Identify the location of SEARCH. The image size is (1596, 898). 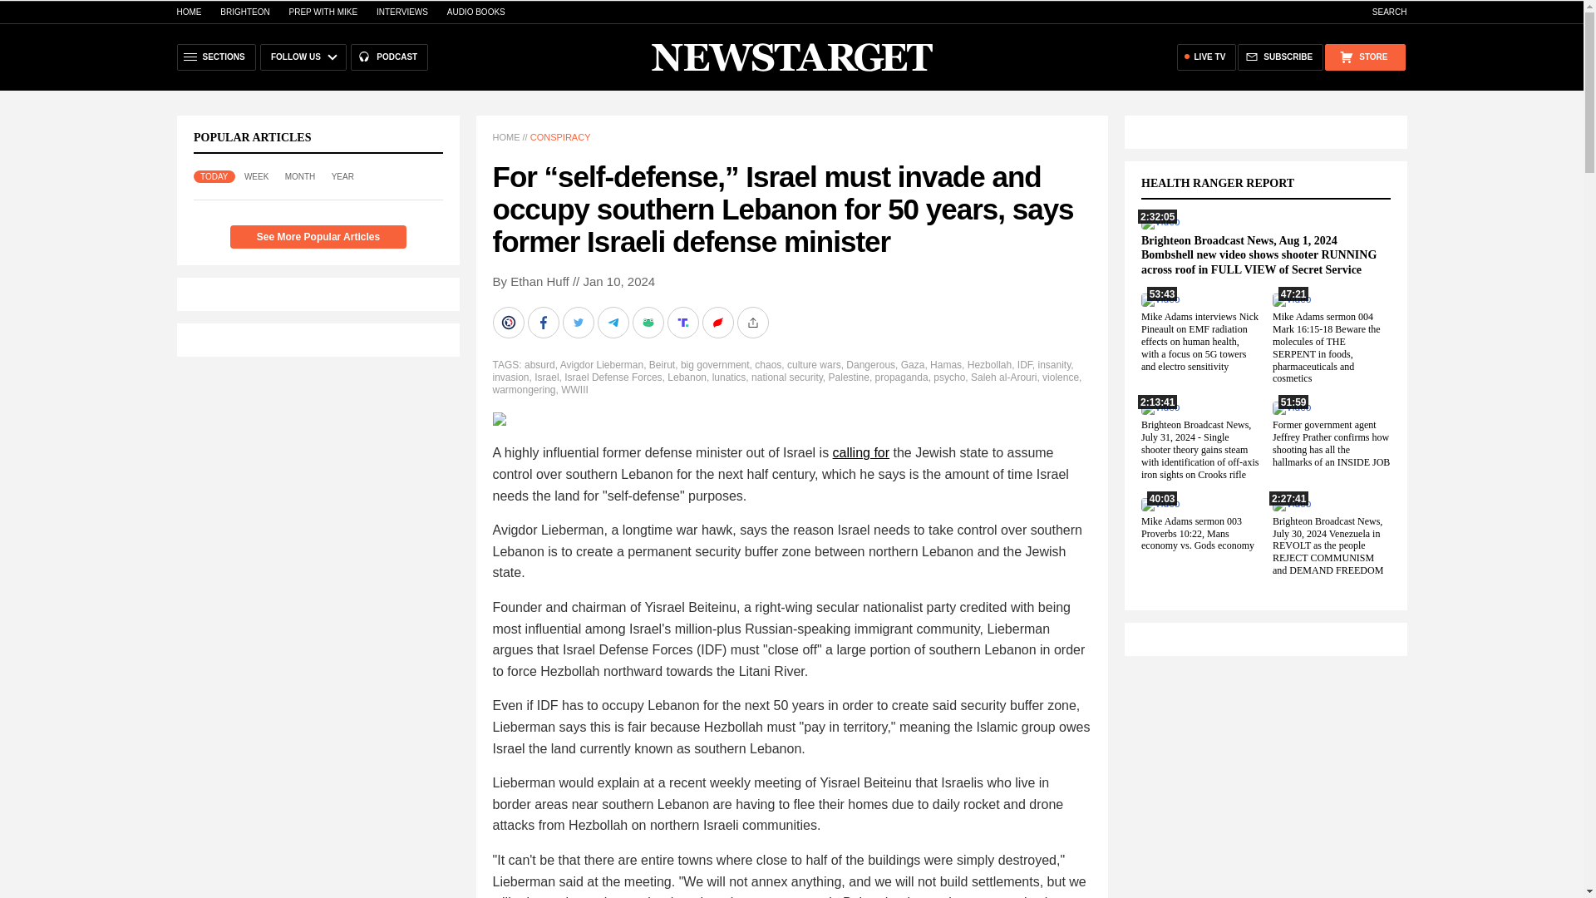
(1382, 12).